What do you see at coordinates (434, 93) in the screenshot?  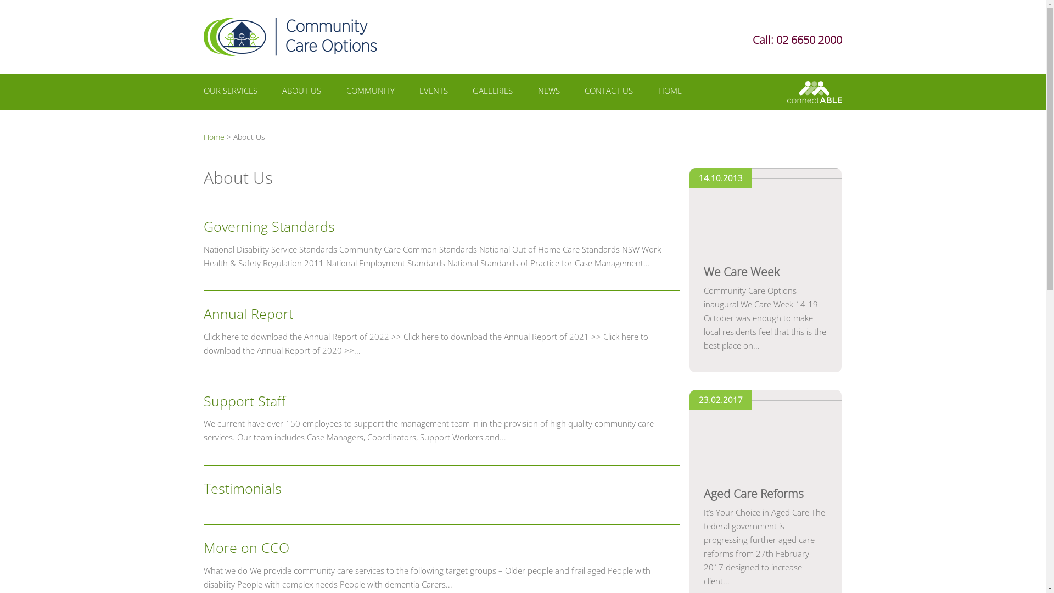 I see `EVENTS` at bounding box center [434, 93].